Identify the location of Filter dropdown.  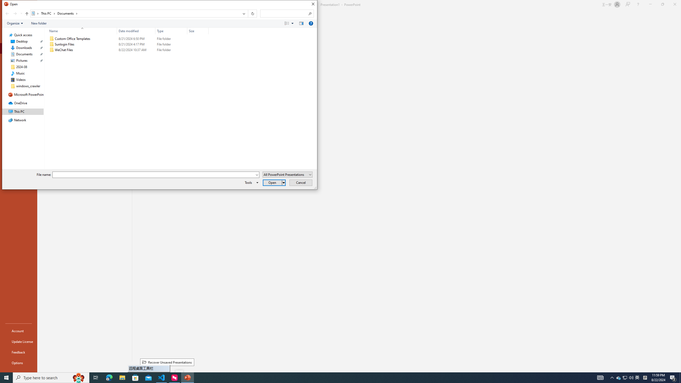
(206, 31).